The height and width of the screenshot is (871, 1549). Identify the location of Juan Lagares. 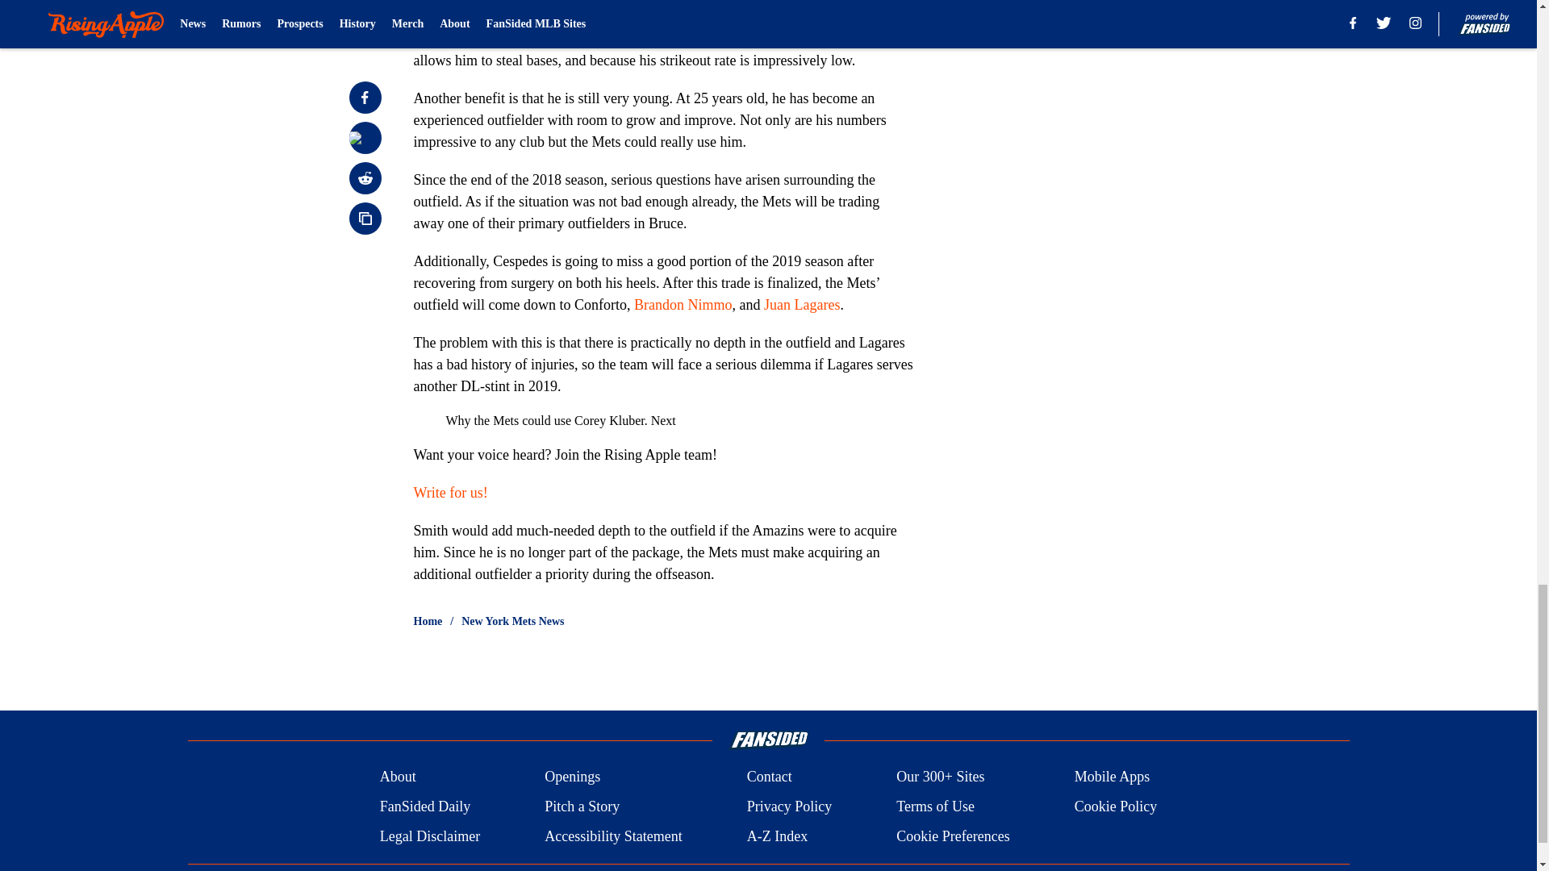
(801, 305).